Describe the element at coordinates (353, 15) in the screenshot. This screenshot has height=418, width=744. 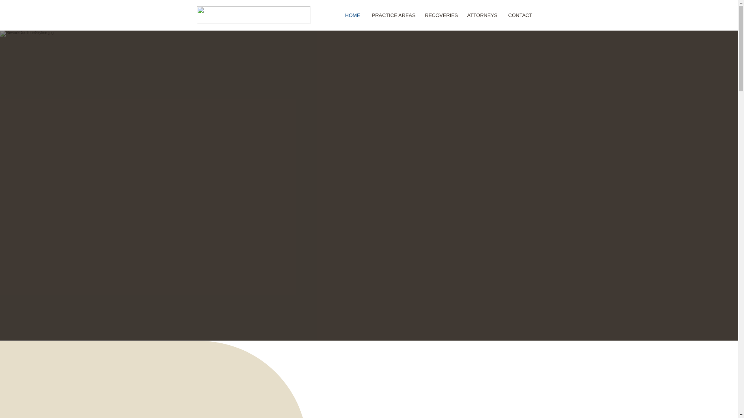
I see `HOME` at that location.